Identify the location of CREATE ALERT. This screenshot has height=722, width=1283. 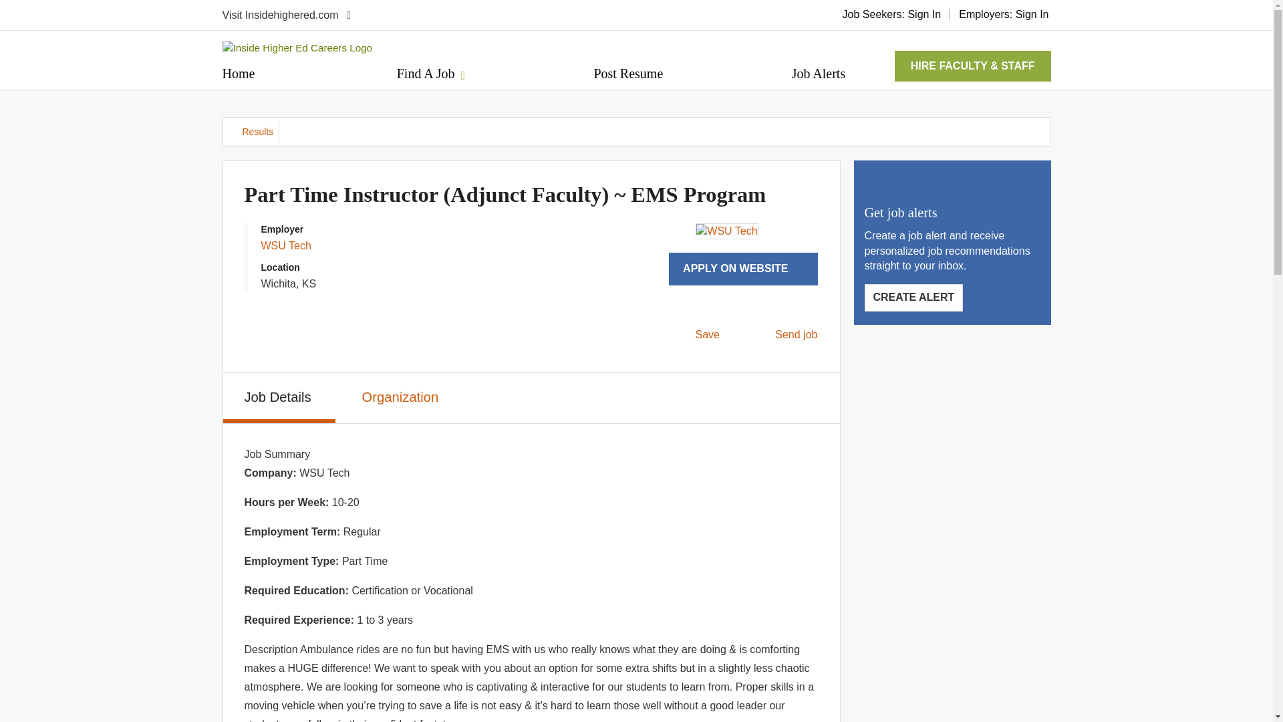
(914, 297).